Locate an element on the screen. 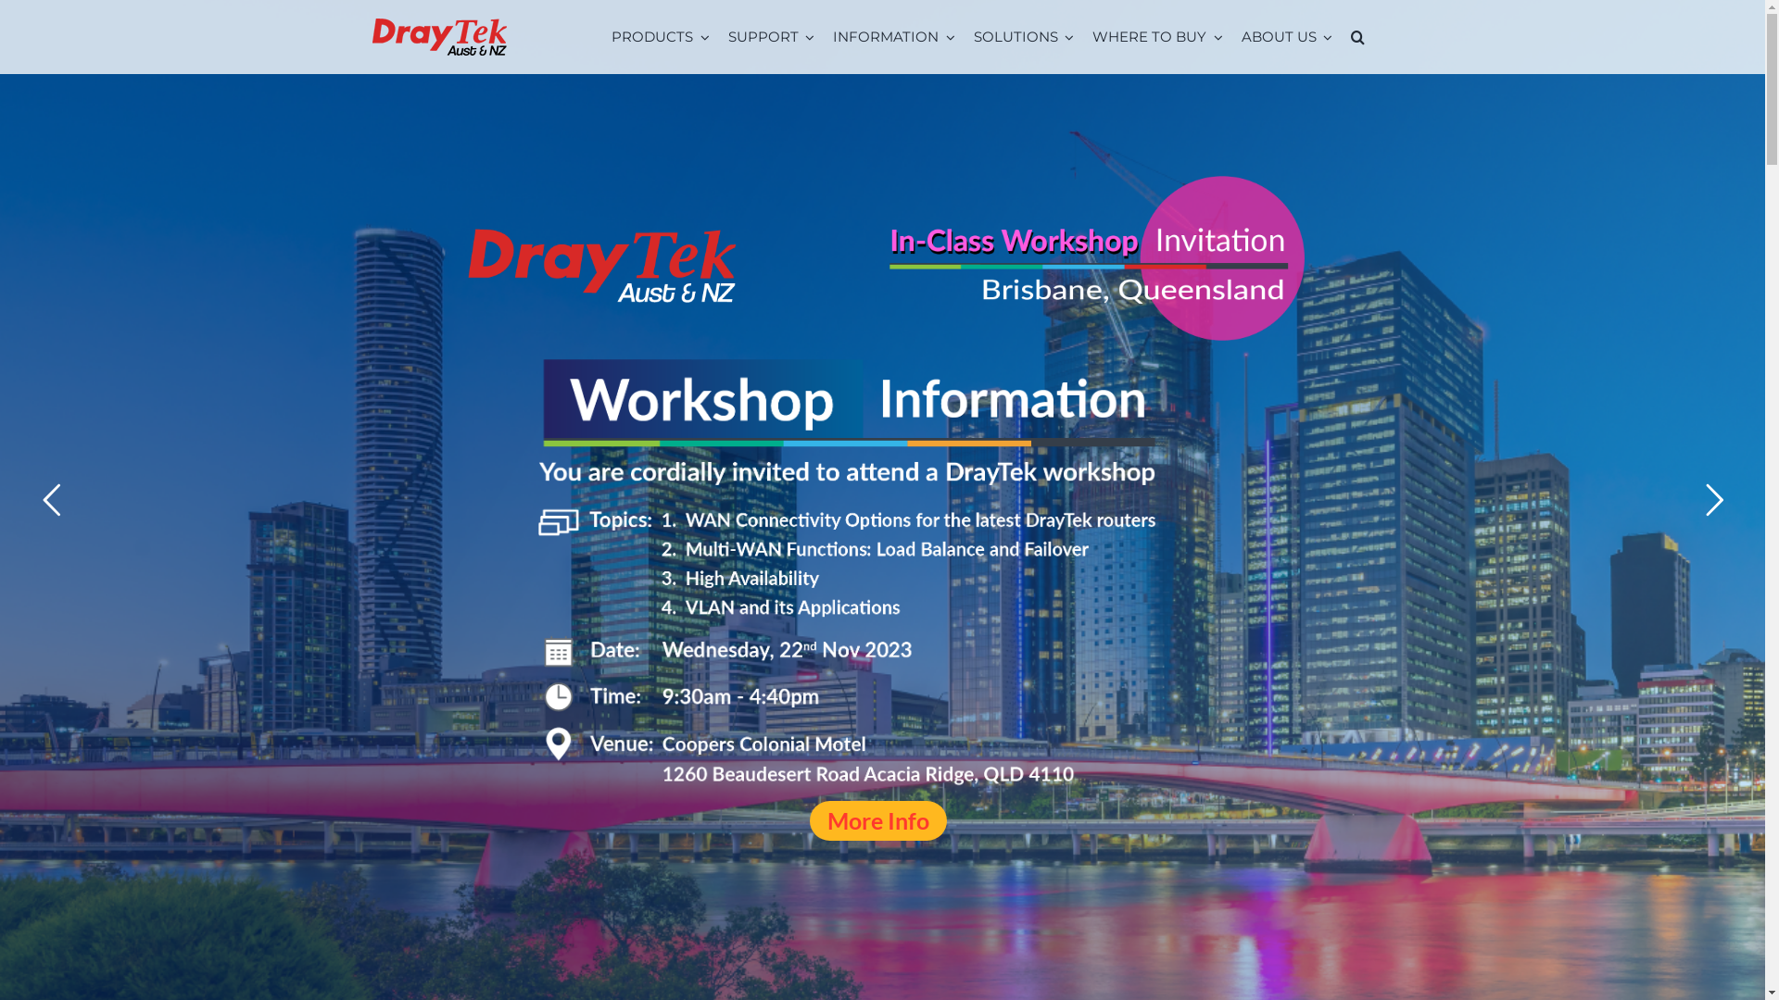 Image resolution: width=1779 pixels, height=1000 pixels. INFORMATION is located at coordinates (894, 37).